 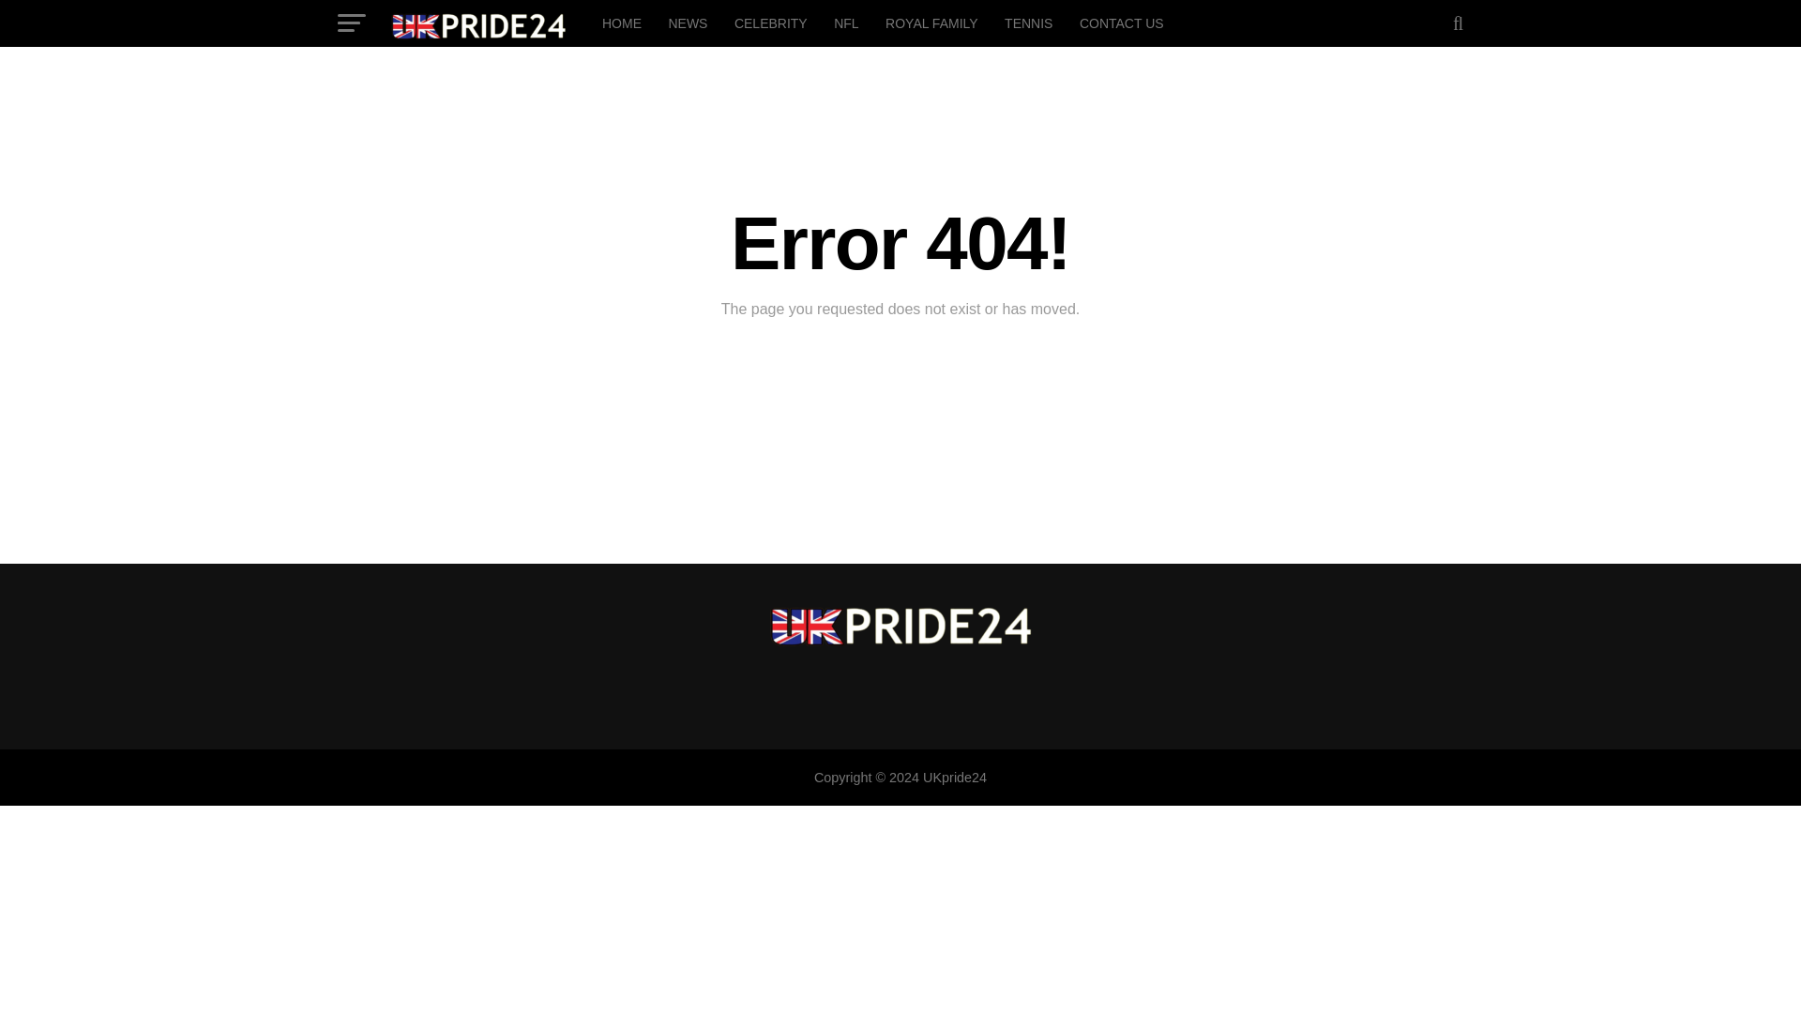 What do you see at coordinates (771, 23) in the screenshot?
I see `CELEBRITY` at bounding box center [771, 23].